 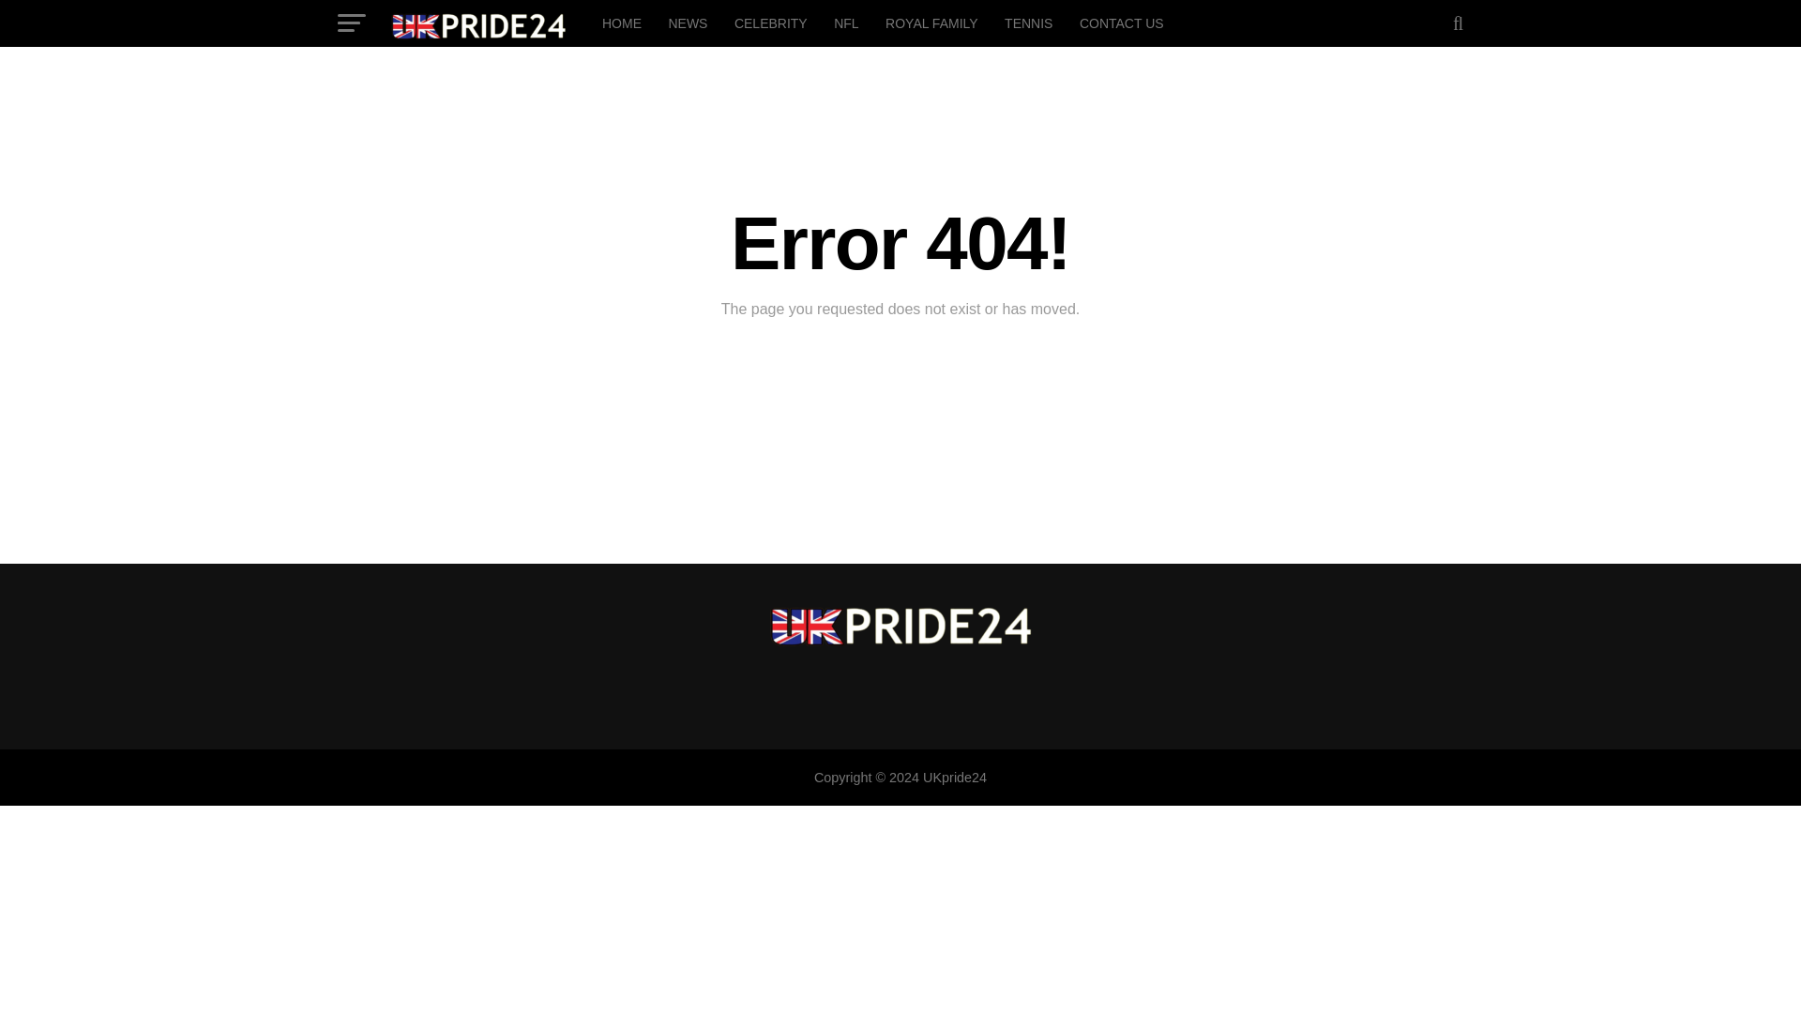 What do you see at coordinates (771, 23) in the screenshot?
I see `CELEBRITY` at bounding box center [771, 23].